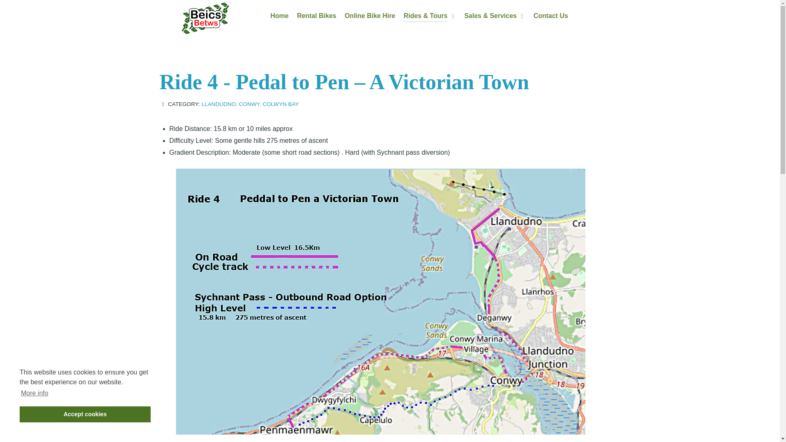 The height and width of the screenshot is (442, 786). I want to click on Home, so click(279, 16).